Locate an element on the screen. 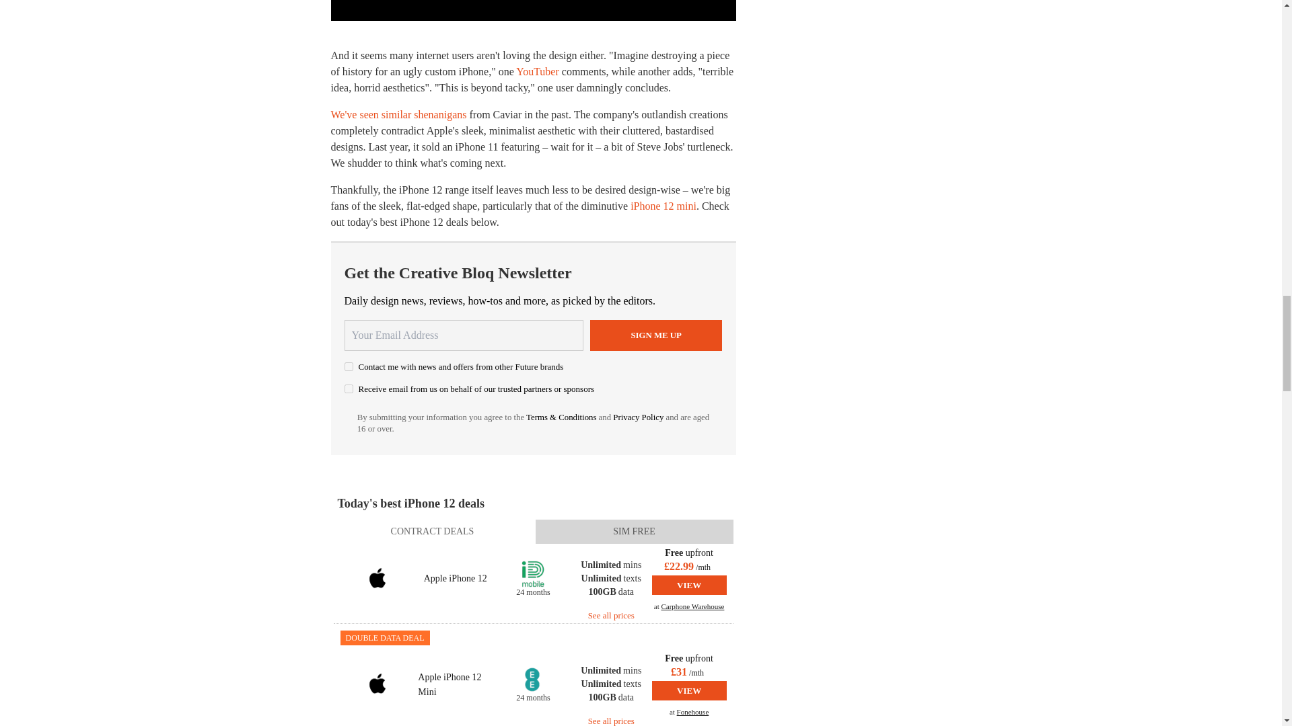 The width and height of the screenshot is (1292, 726). ID is located at coordinates (533, 573).